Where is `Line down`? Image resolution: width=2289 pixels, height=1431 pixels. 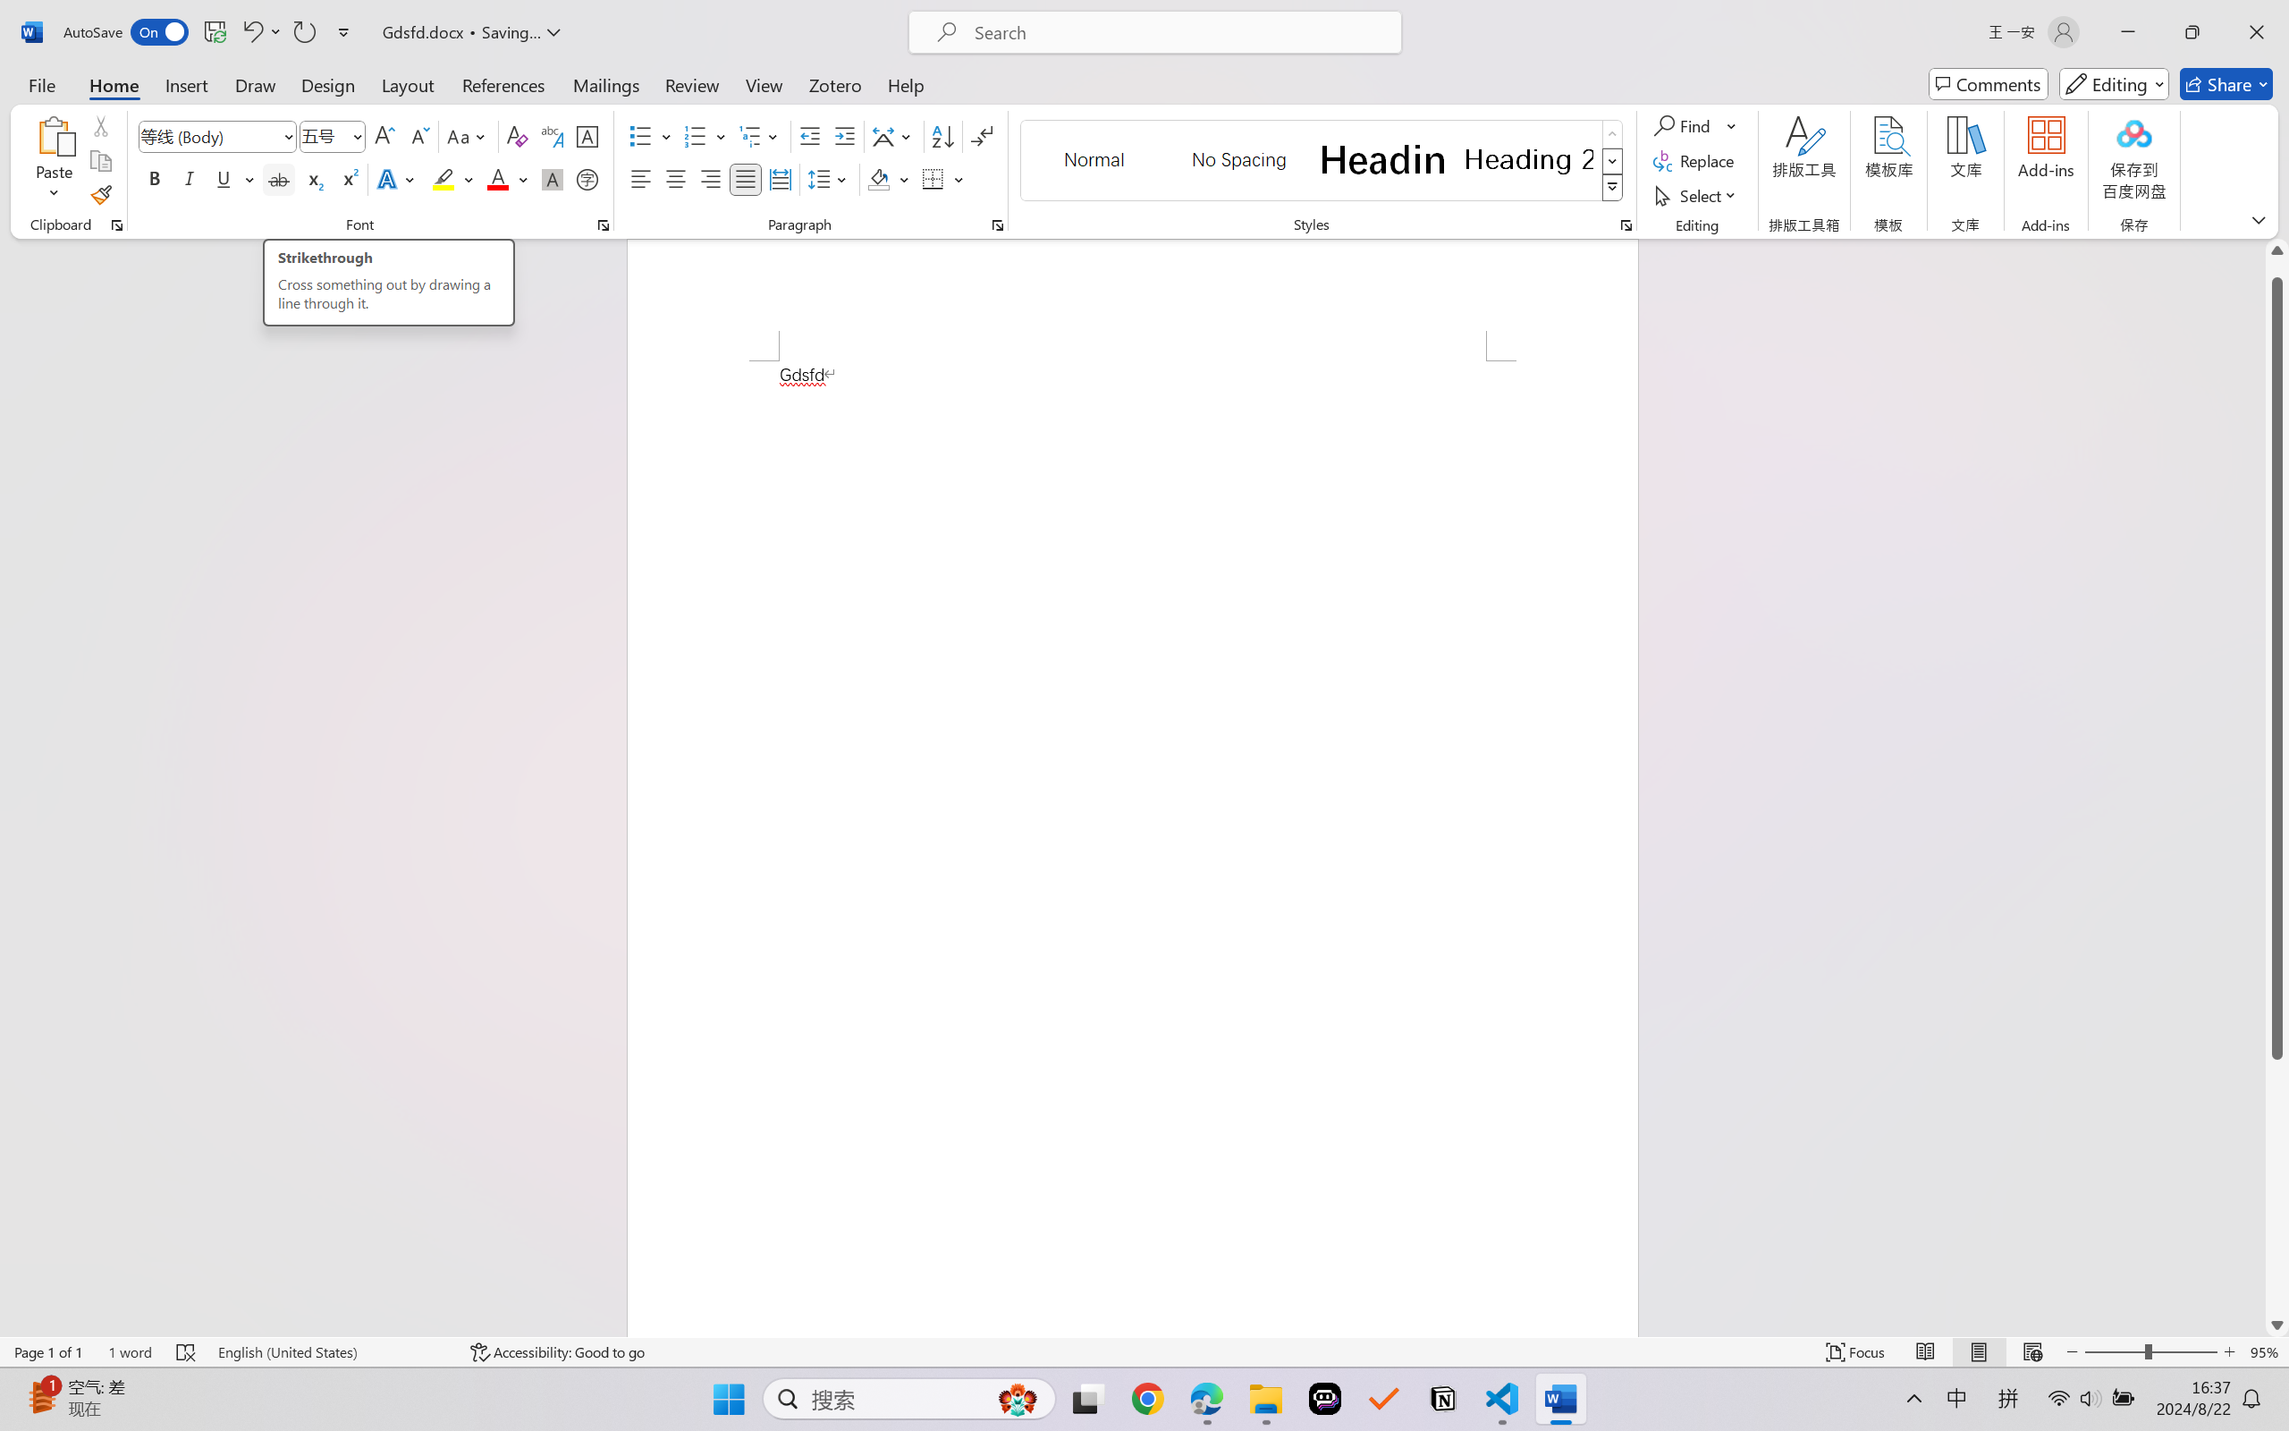 Line down is located at coordinates (2277, 1325).